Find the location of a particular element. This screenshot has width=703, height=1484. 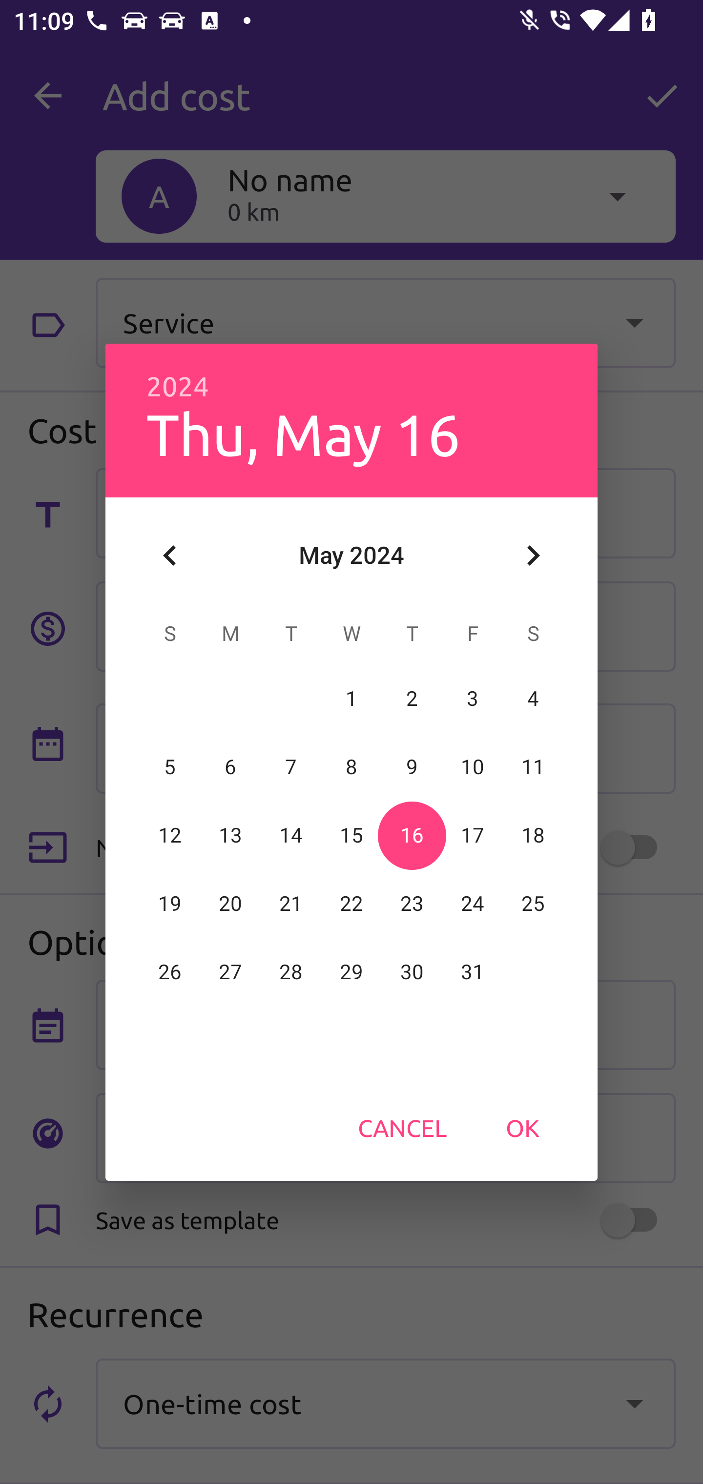

15 15 May 2024 is located at coordinates (351, 835).